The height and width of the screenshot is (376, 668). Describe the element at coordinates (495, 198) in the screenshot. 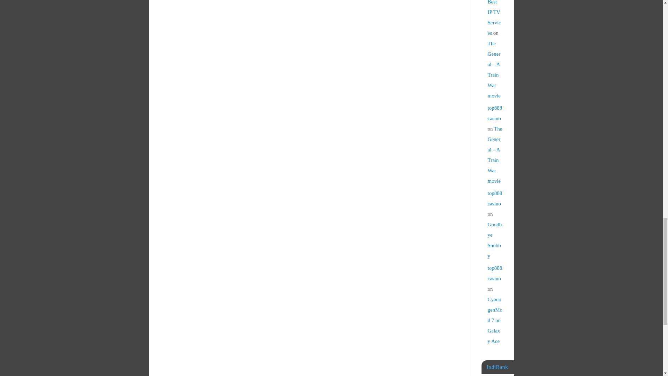

I see `top888casino` at that location.